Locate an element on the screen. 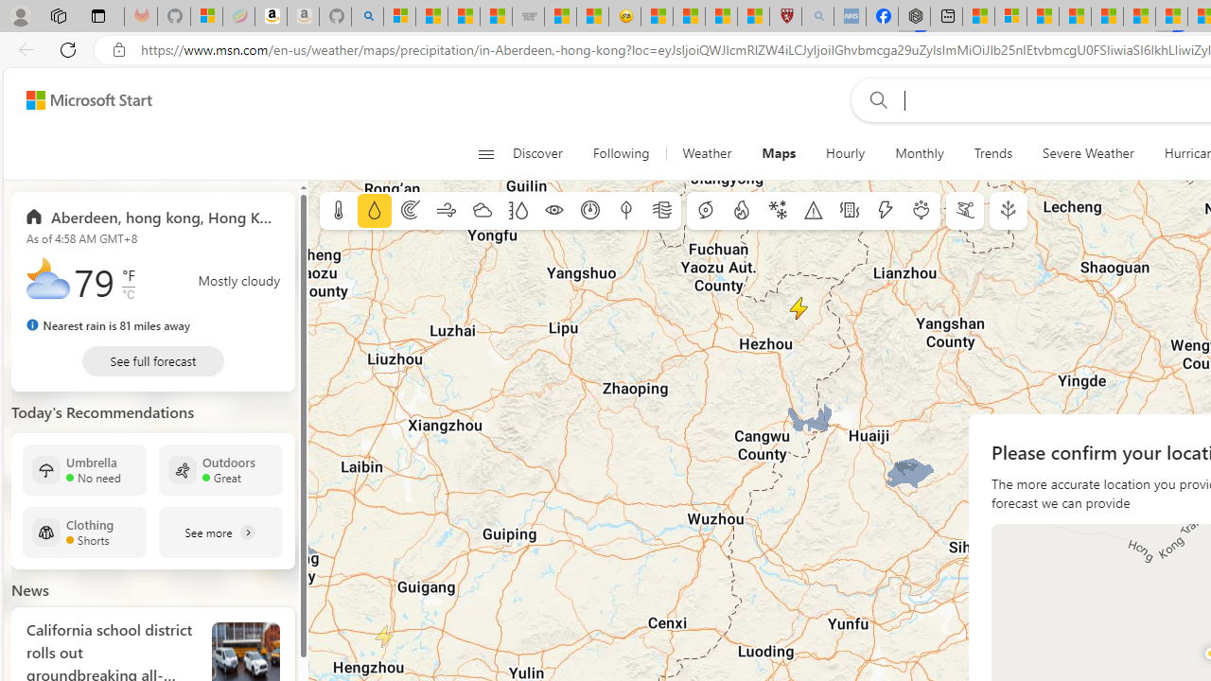  Personal Profile is located at coordinates (20, 15).